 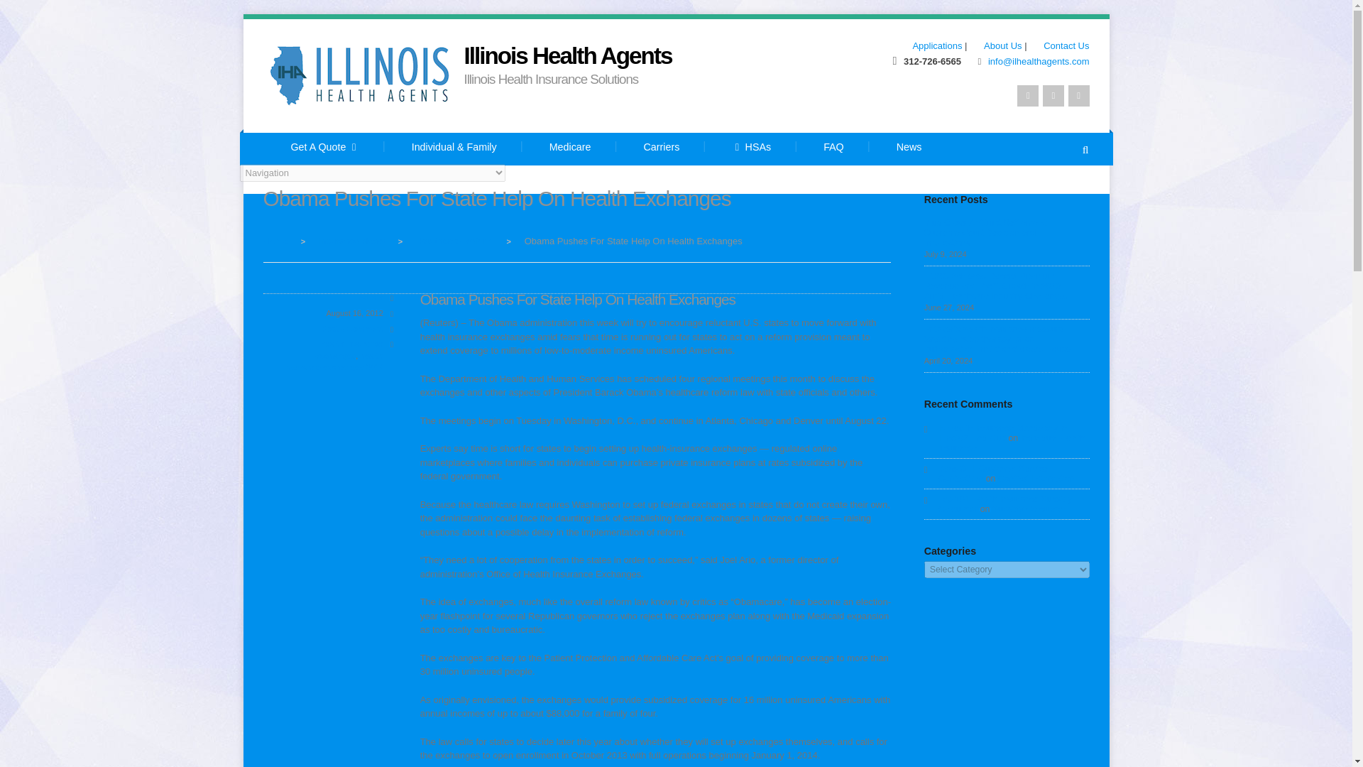 I want to click on Illinois Health Agents, so click(x=275, y=240).